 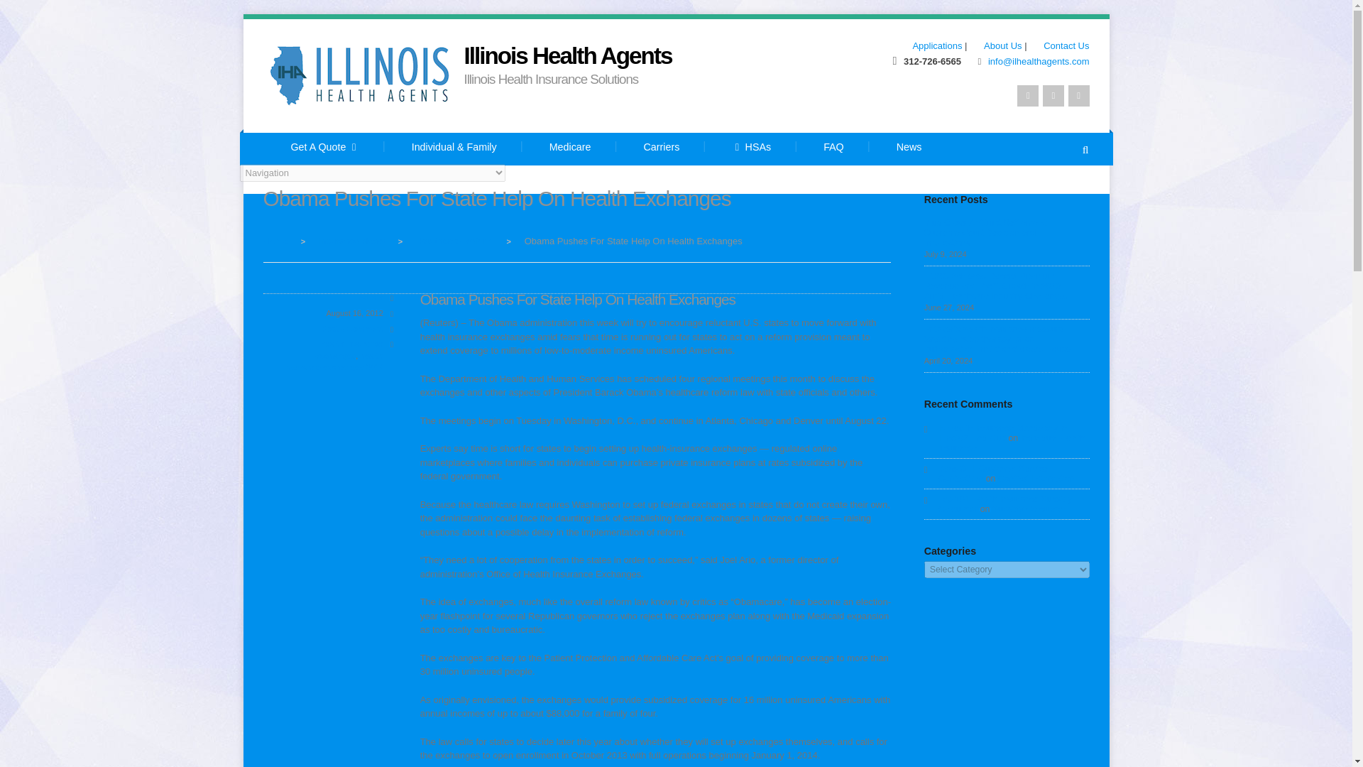 I want to click on Illinois Health Agents, so click(x=275, y=240).